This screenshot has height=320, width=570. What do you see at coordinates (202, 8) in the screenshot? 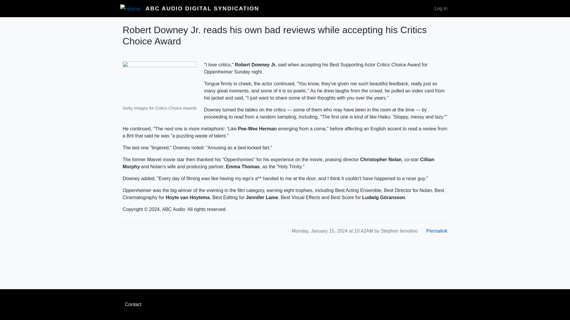
I see `ABC AUDIO DIGITAL SYNDICATION` at bounding box center [202, 8].